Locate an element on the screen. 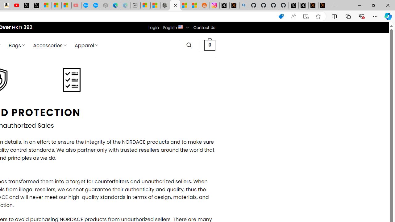 The image size is (395, 222). Opinion: Op-Ed and Commentary - USA TODAY is located at coordinates (86, 6).